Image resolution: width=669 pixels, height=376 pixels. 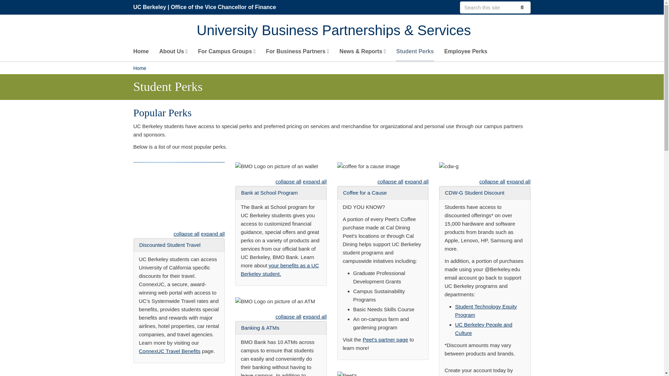 I want to click on  Travel Benefits, so click(x=182, y=351).